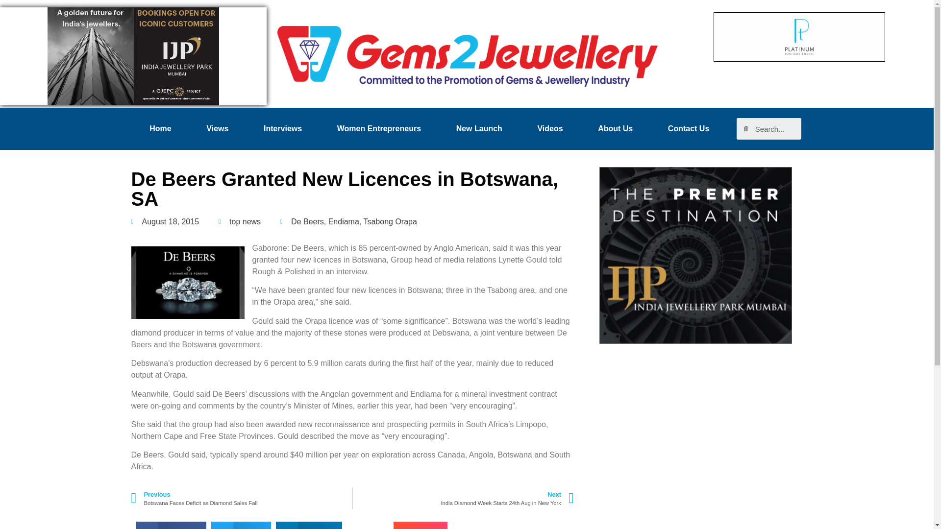 The image size is (941, 529). I want to click on Home, so click(464, 498).